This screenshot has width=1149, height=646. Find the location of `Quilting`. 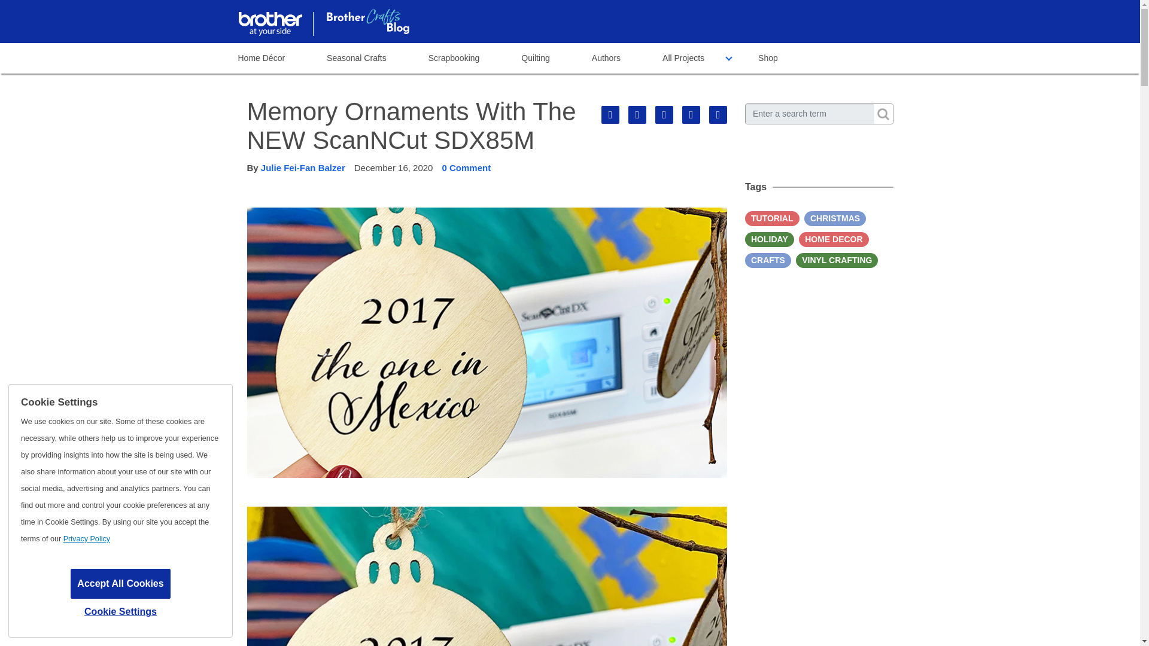

Quilting is located at coordinates (535, 59).